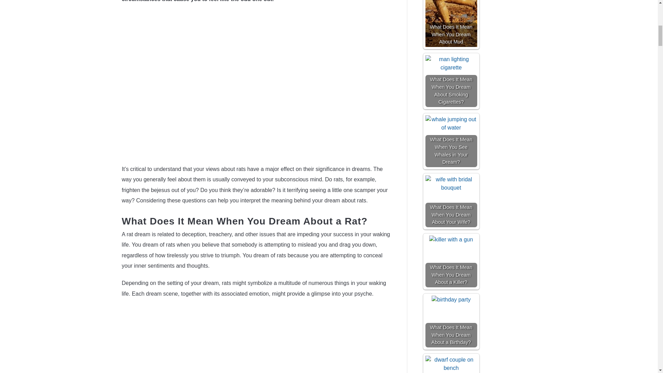  Describe the element at coordinates (451, 300) in the screenshot. I see `What Does It Mean When You Dream About a Birthday?` at that location.